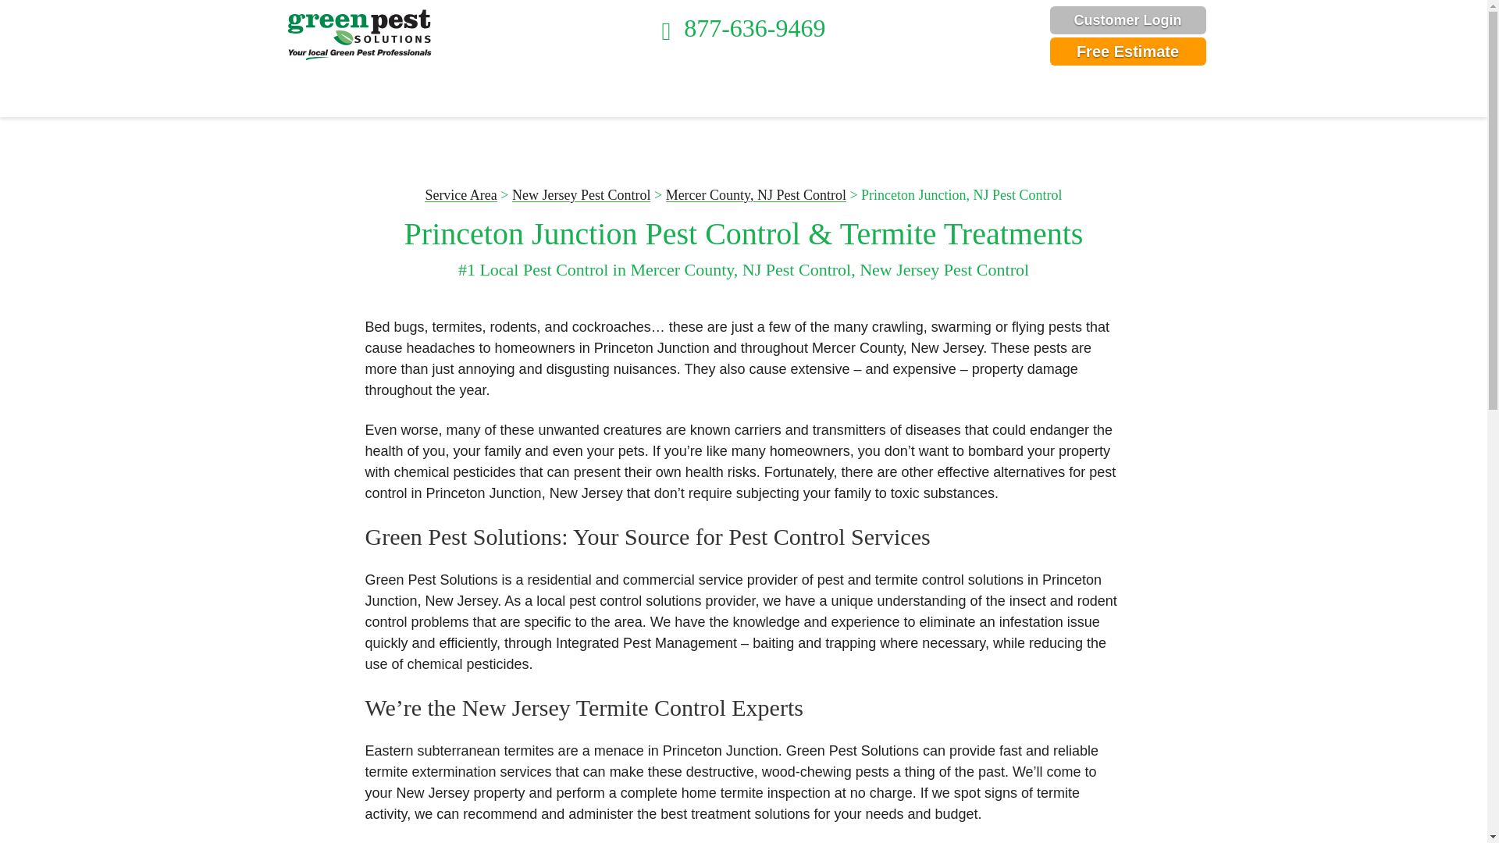  I want to click on Free Estimate, so click(1127, 52).